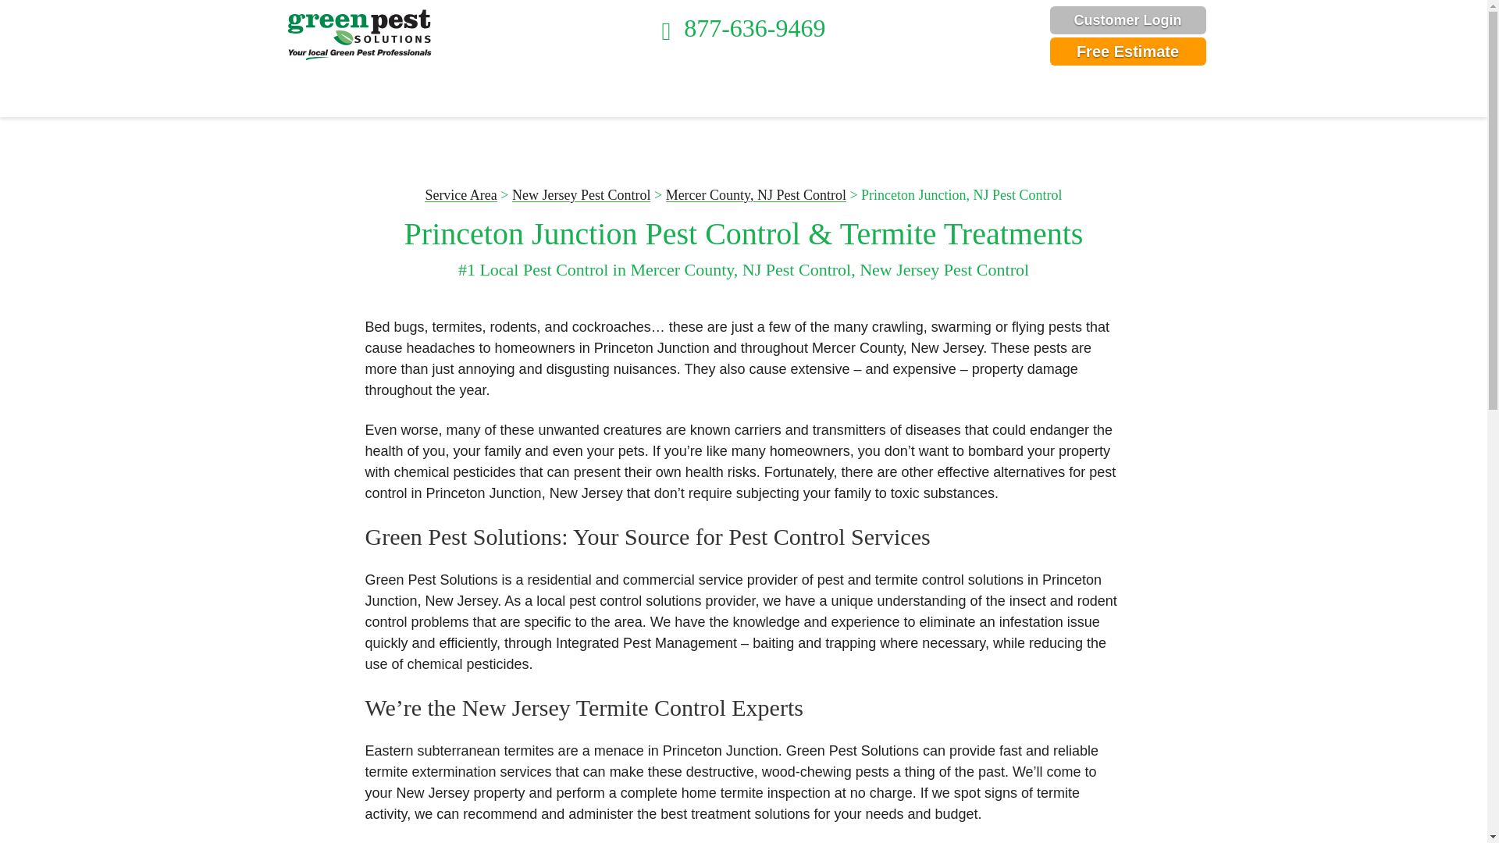  I want to click on Free Estimate, so click(1127, 52).